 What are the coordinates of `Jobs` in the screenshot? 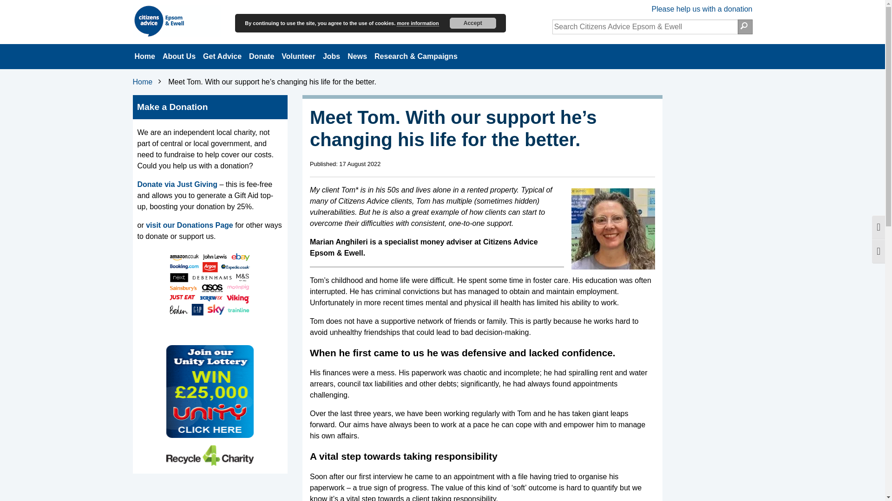 It's located at (331, 57).